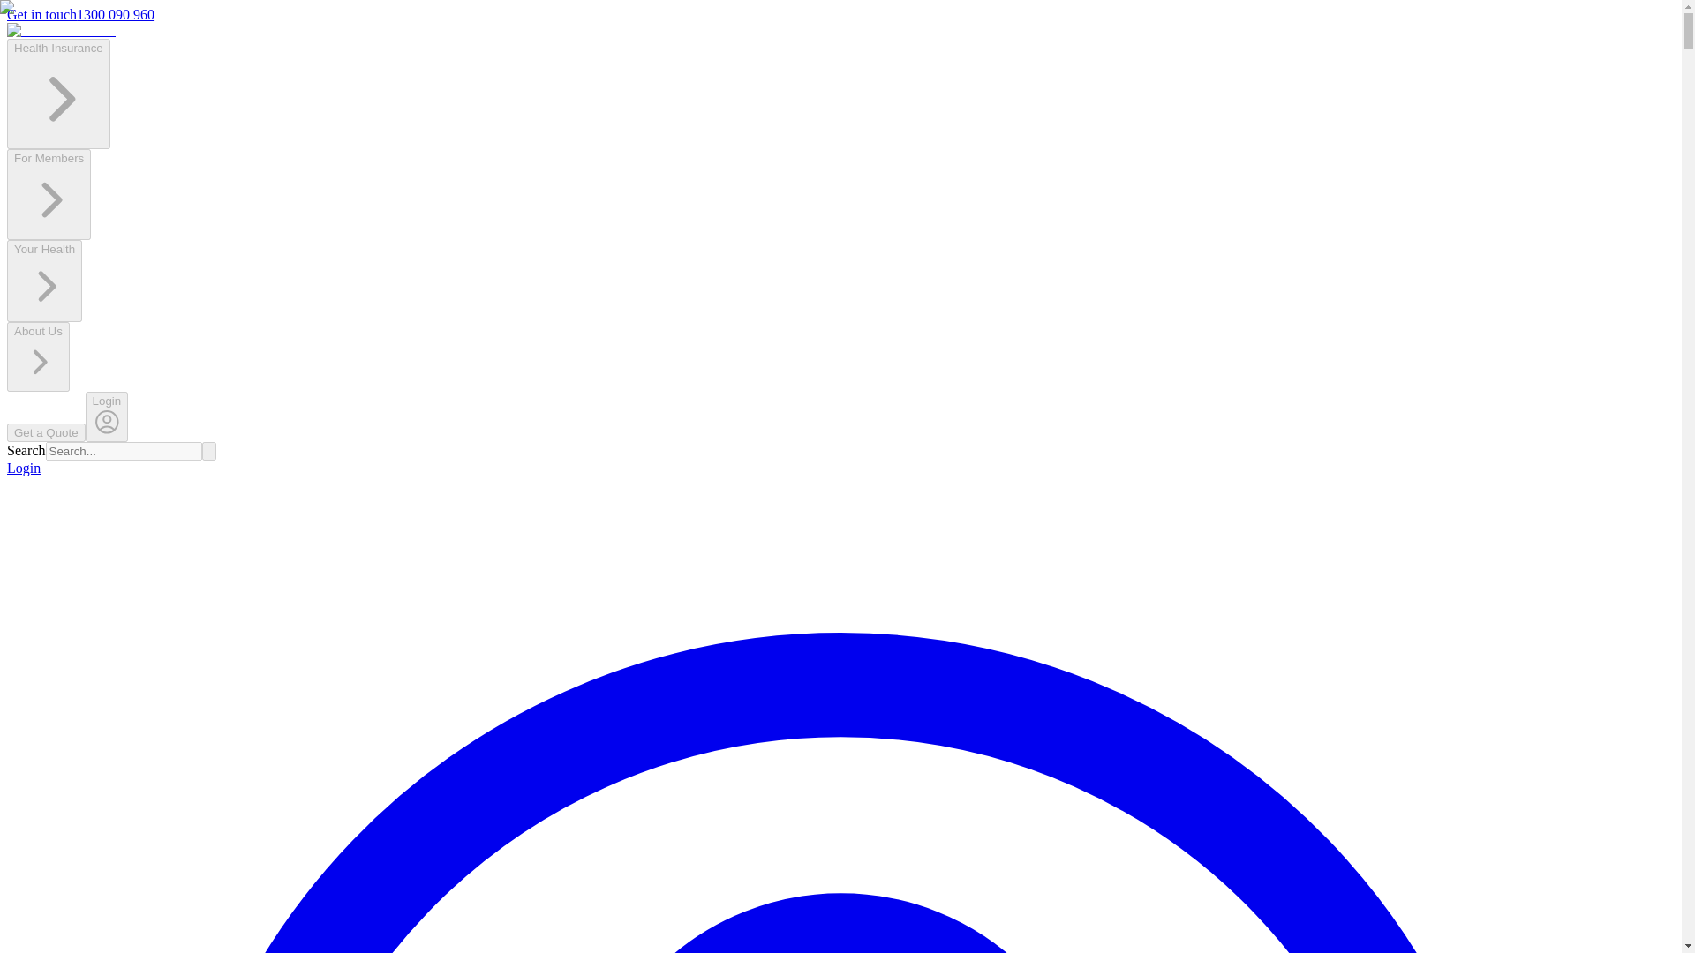  I want to click on Your Health, so click(44, 281).